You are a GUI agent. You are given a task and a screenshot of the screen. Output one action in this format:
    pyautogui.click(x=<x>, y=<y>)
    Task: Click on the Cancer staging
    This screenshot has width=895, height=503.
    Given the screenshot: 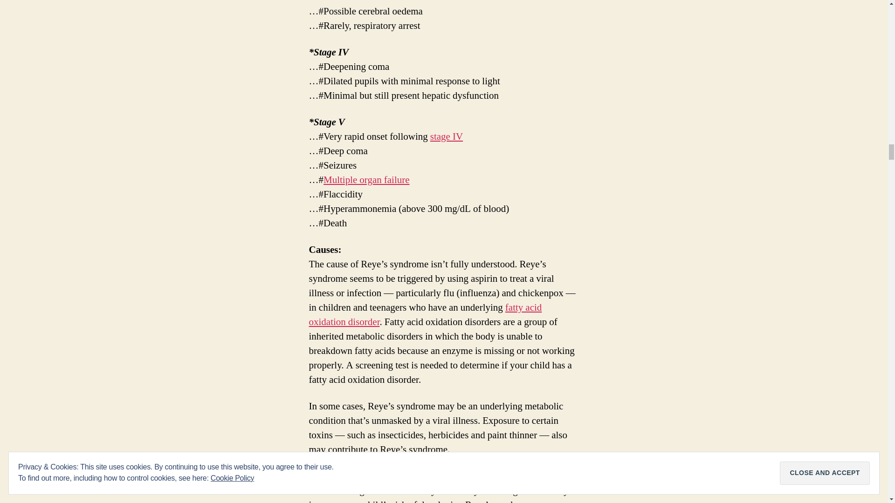 What is the action you would take?
    pyautogui.click(x=447, y=136)
    